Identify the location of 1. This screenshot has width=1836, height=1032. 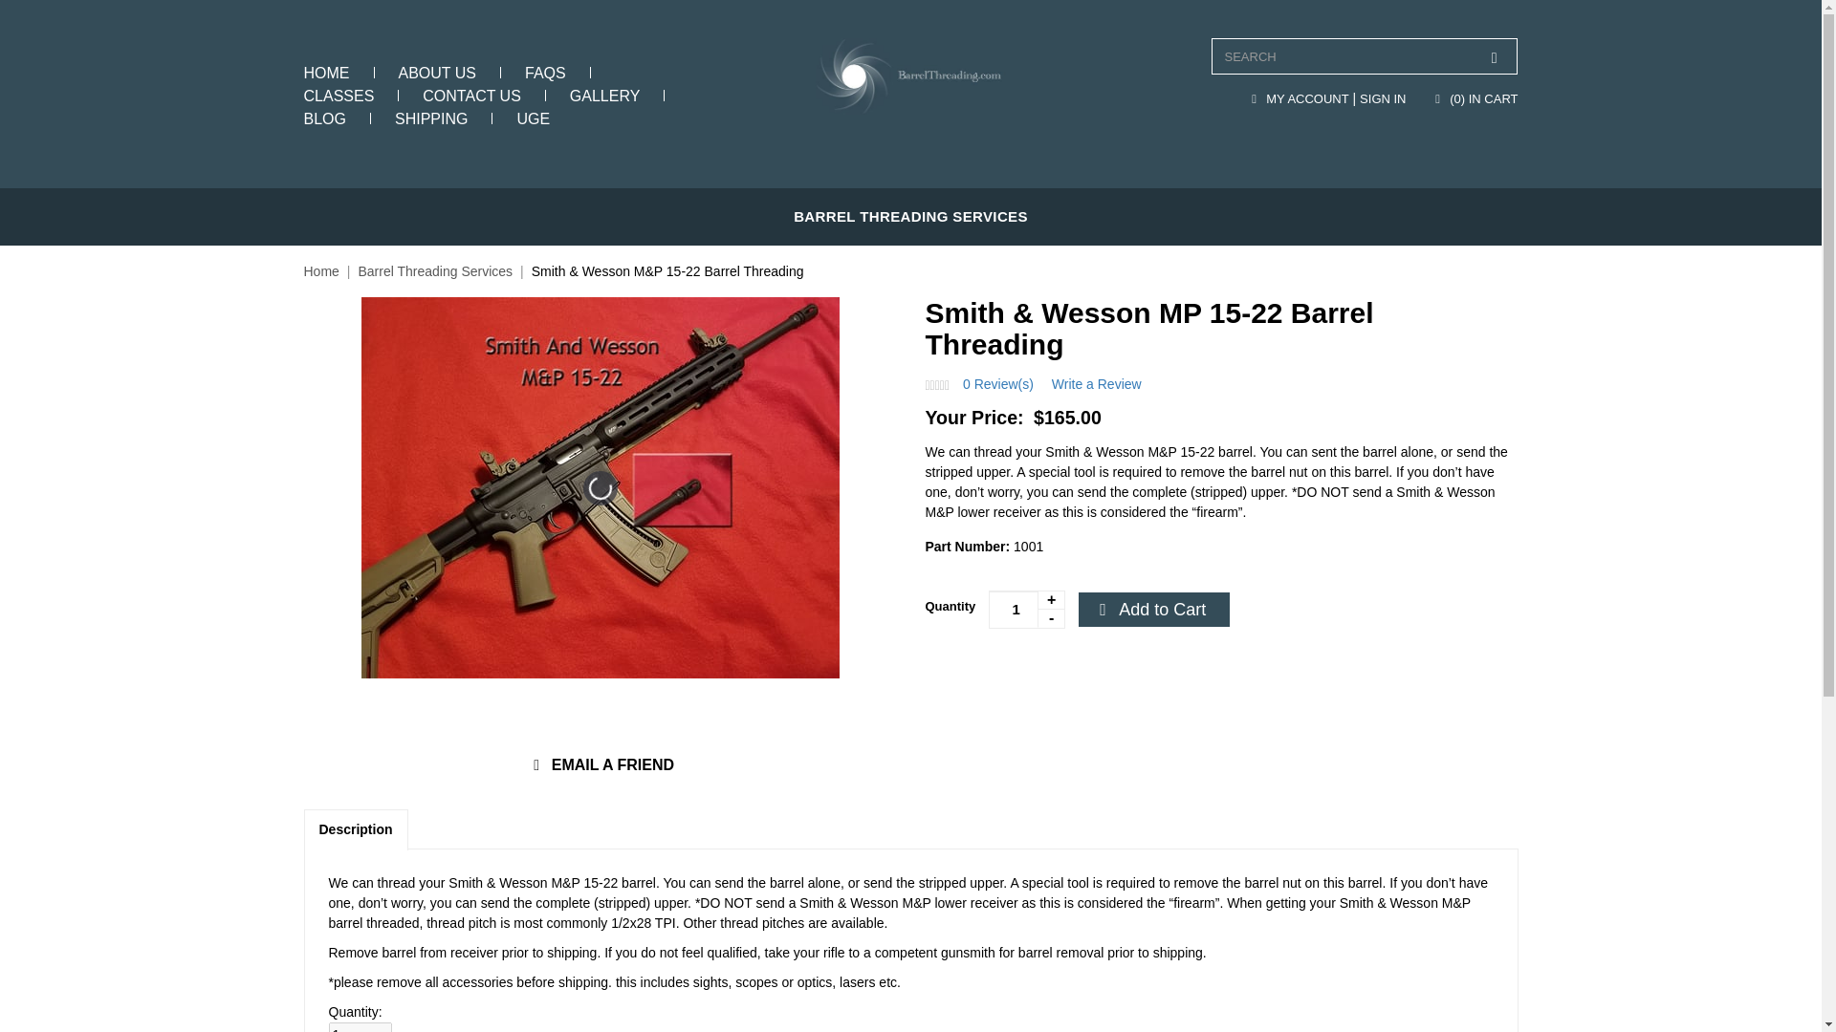
(360, 1027).